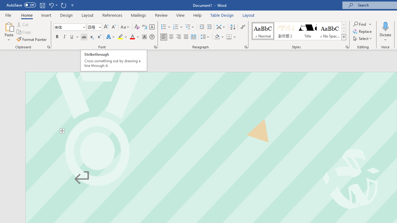  What do you see at coordinates (51, 5) in the screenshot?
I see `Undo Text Fill Effect` at bounding box center [51, 5].